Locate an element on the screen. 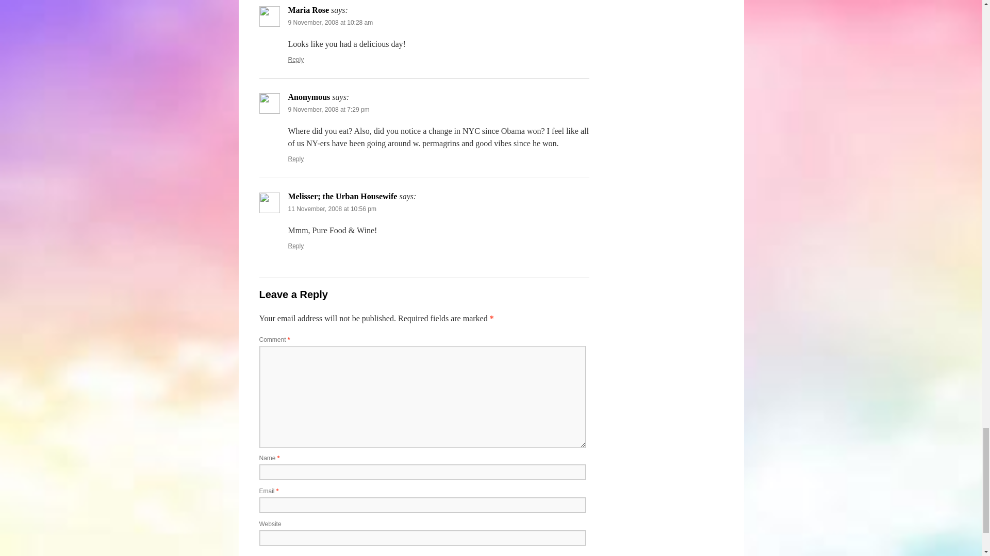  Reply is located at coordinates (296, 246).